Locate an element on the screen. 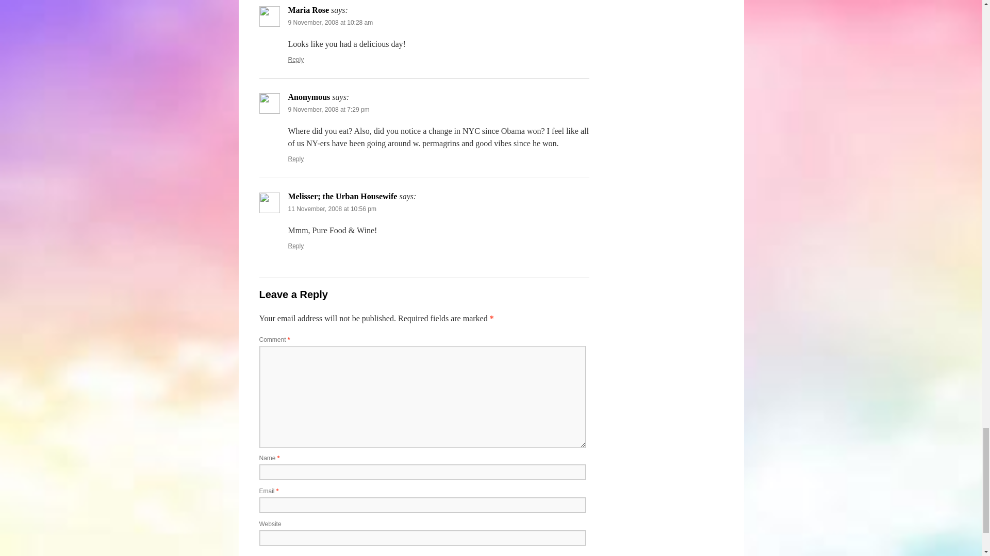  Reply is located at coordinates (296, 246).